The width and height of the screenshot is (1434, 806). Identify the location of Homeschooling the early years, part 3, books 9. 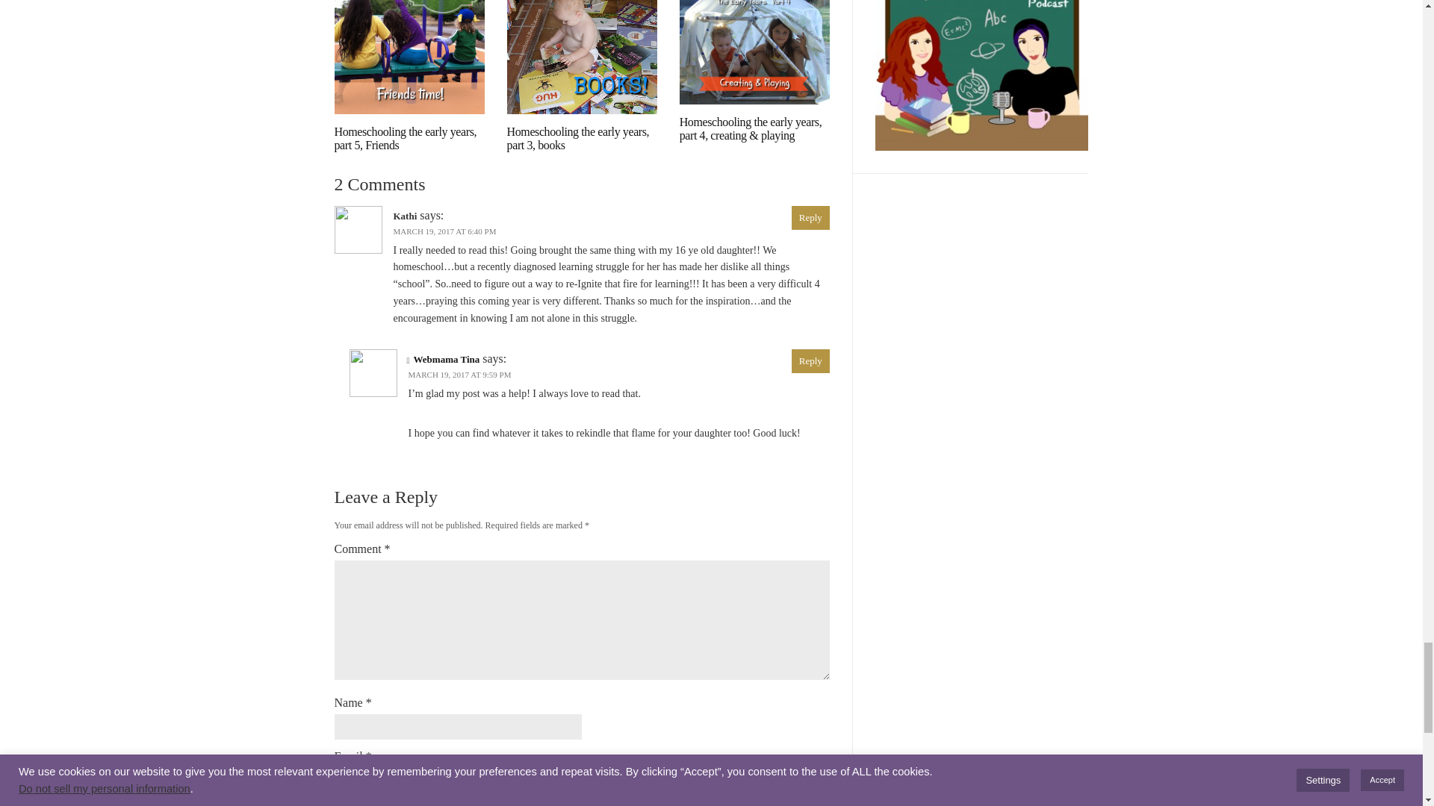
(582, 57).